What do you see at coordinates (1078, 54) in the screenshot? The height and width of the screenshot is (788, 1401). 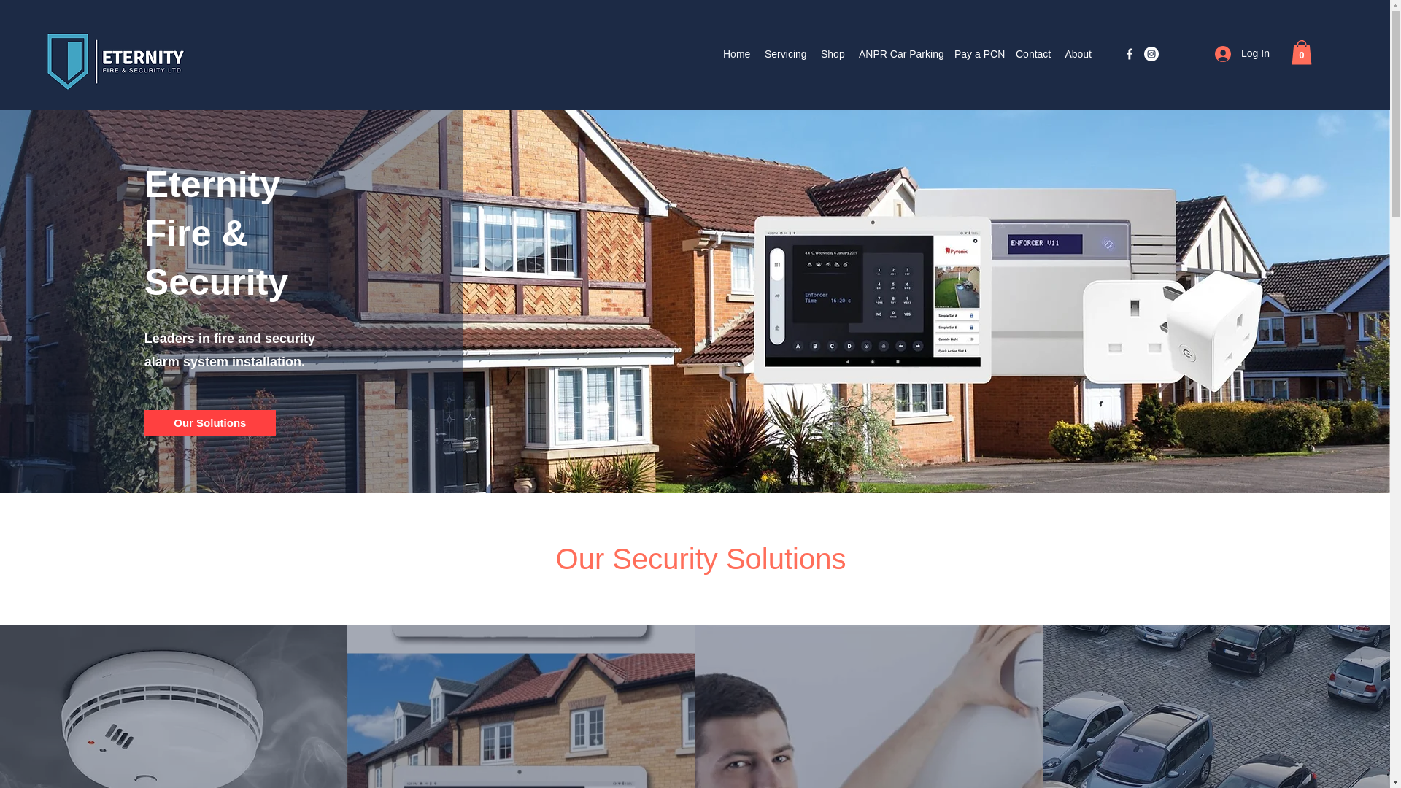 I see `About` at bounding box center [1078, 54].